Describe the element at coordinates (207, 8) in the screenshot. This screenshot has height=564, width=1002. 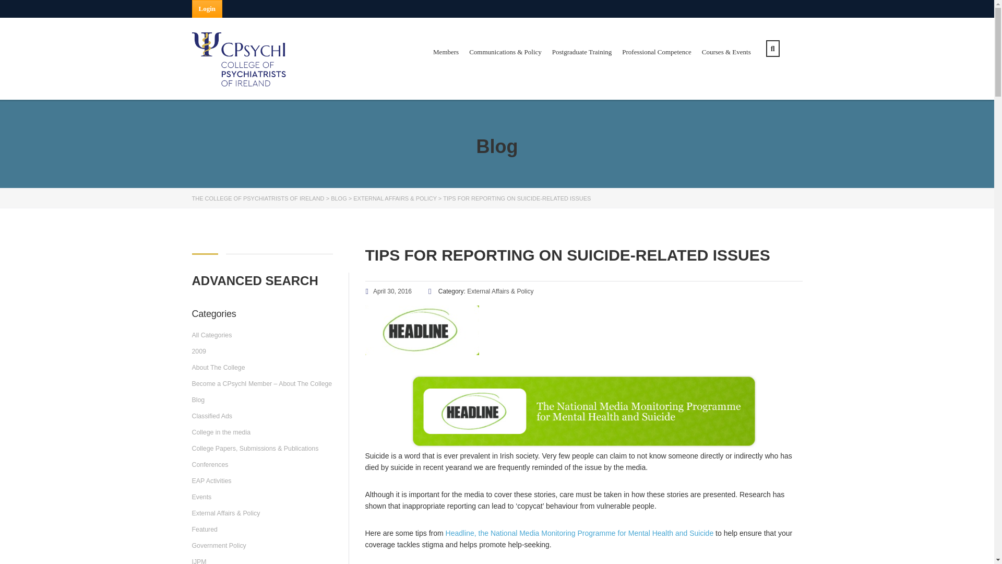
I see `Login` at that location.